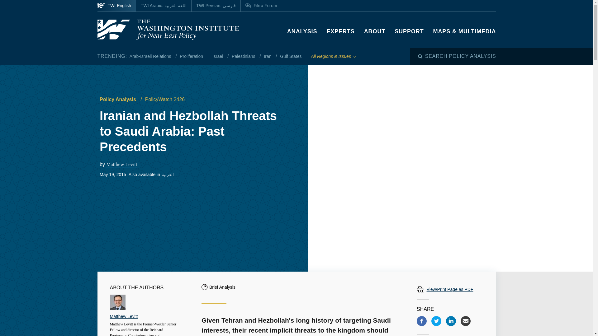 Image resolution: width=598 pixels, height=336 pixels. I want to click on Twitter, so click(436, 321).